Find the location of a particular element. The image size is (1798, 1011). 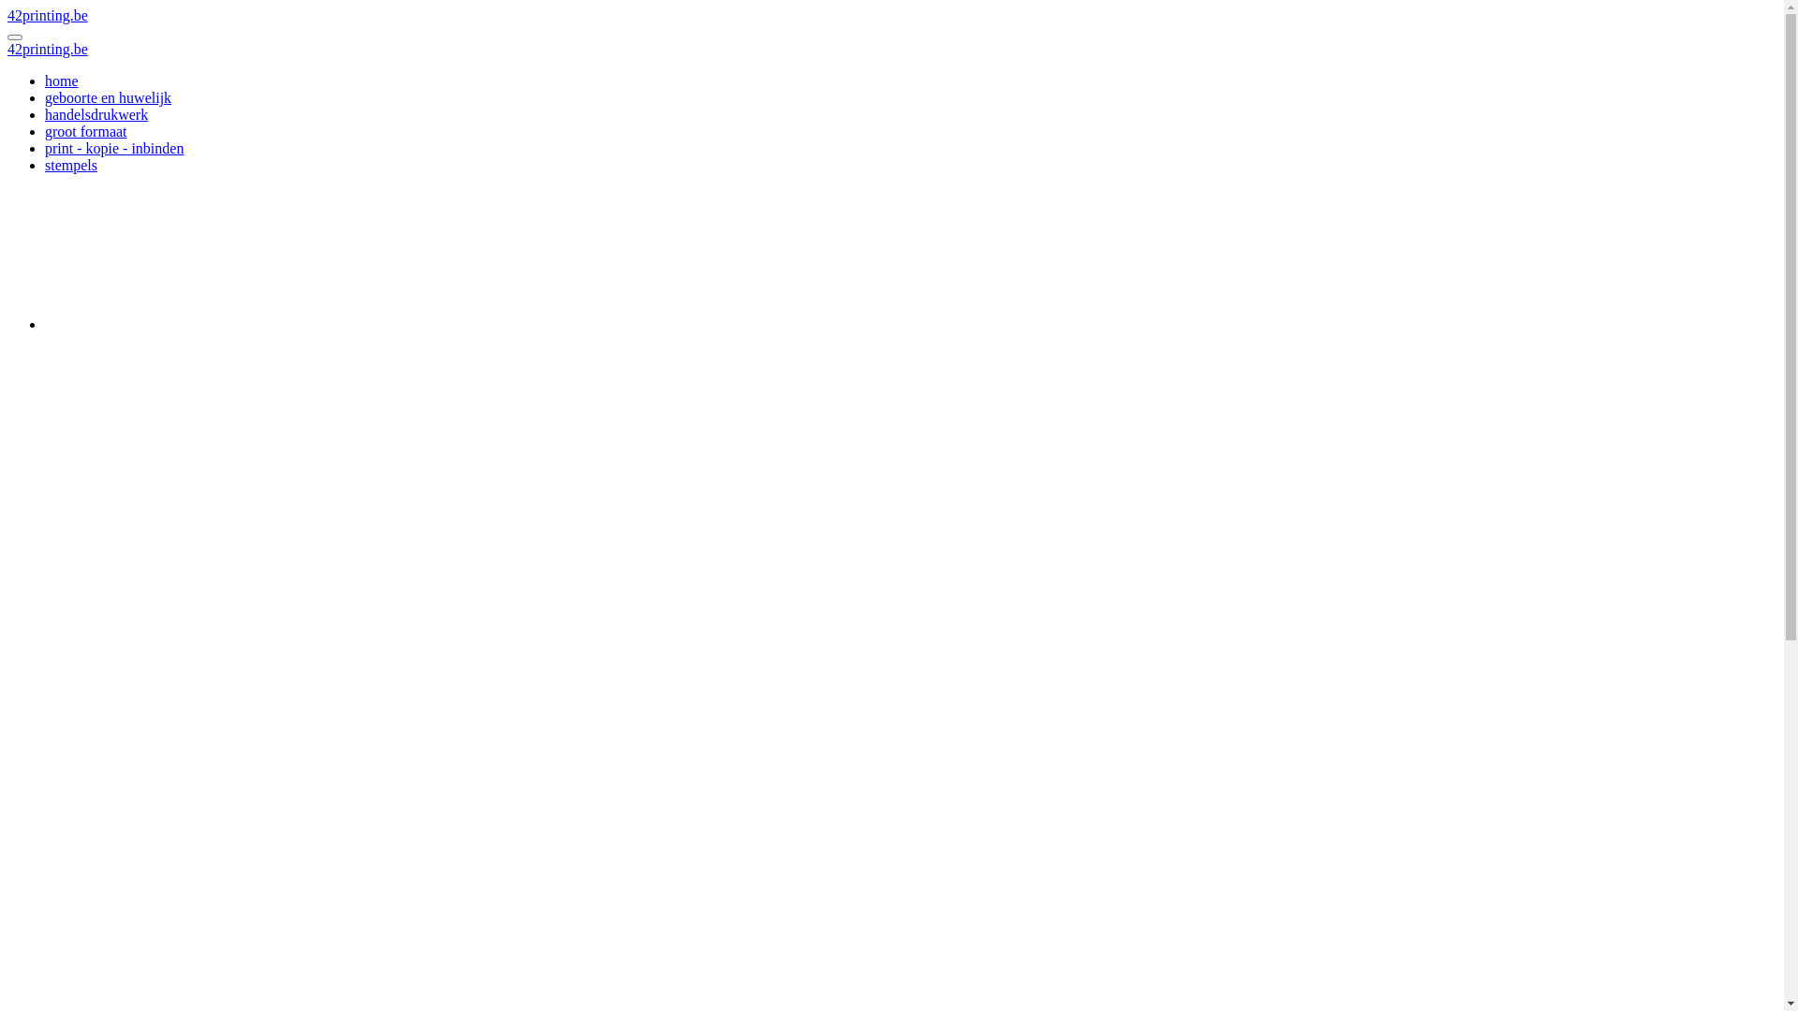

geboorte en huwelijk is located at coordinates (109, 97).